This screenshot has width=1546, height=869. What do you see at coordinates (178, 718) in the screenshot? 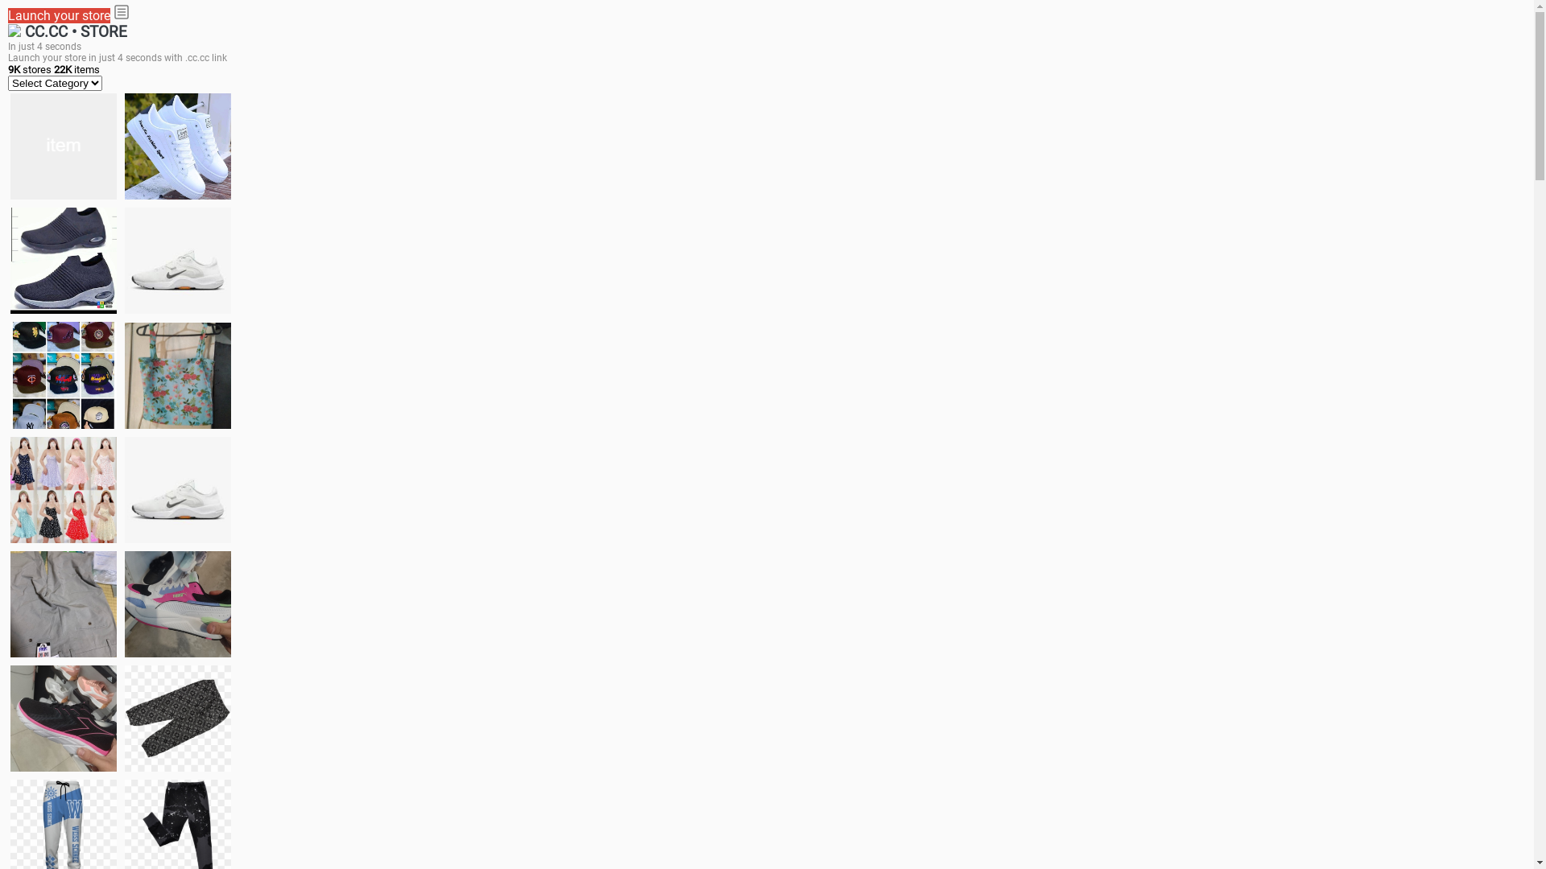
I see `Short pant` at bounding box center [178, 718].